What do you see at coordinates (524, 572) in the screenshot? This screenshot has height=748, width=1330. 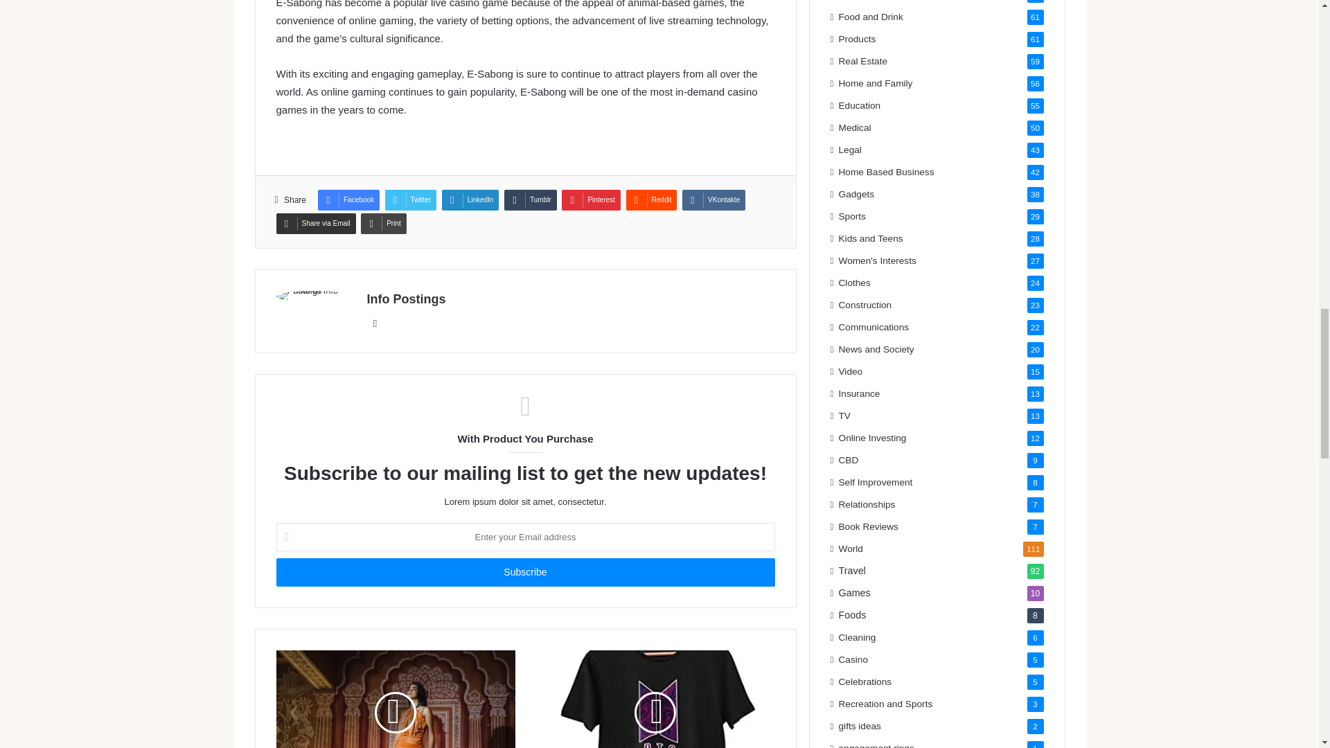 I see `Subscribe` at bounding box center [524, 572].